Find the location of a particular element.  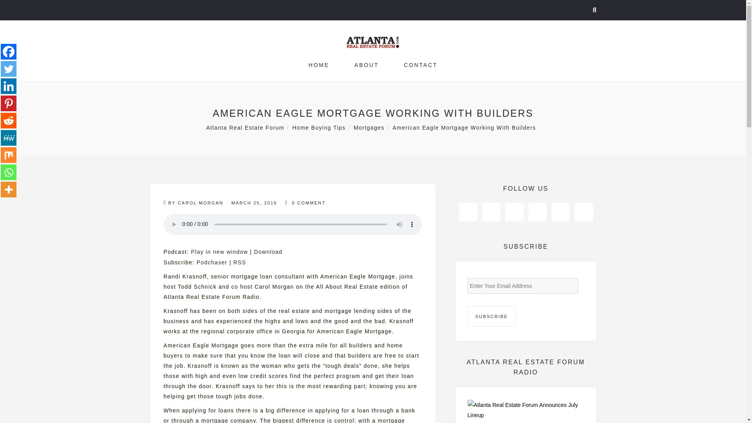

About is located at coordinates (367, 65).